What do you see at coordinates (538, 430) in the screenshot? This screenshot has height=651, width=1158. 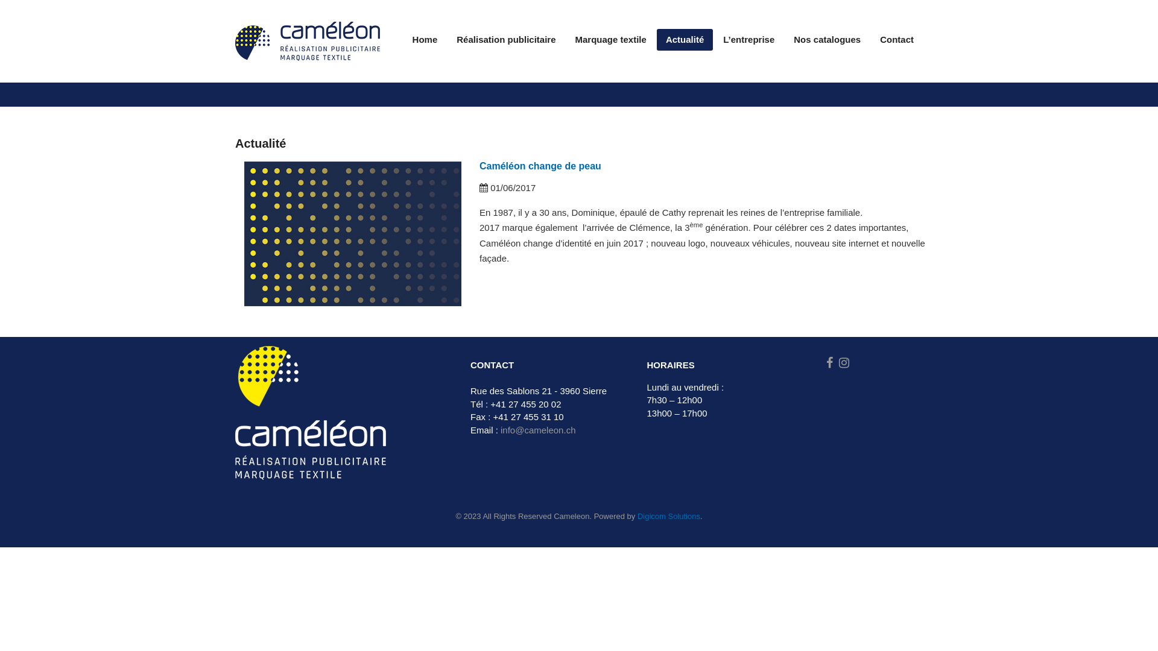 I see `info@cameleon.ch` at bounding box center [538, 430].